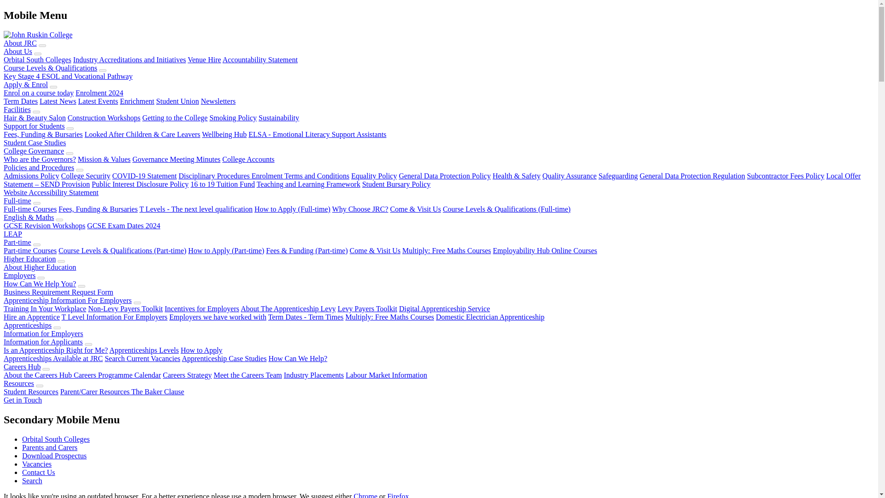 The width and height of the screenshot is (885, 498). Describe the element at coordinates (20, 43) in the screenshot. I see `About JRC` at that location.